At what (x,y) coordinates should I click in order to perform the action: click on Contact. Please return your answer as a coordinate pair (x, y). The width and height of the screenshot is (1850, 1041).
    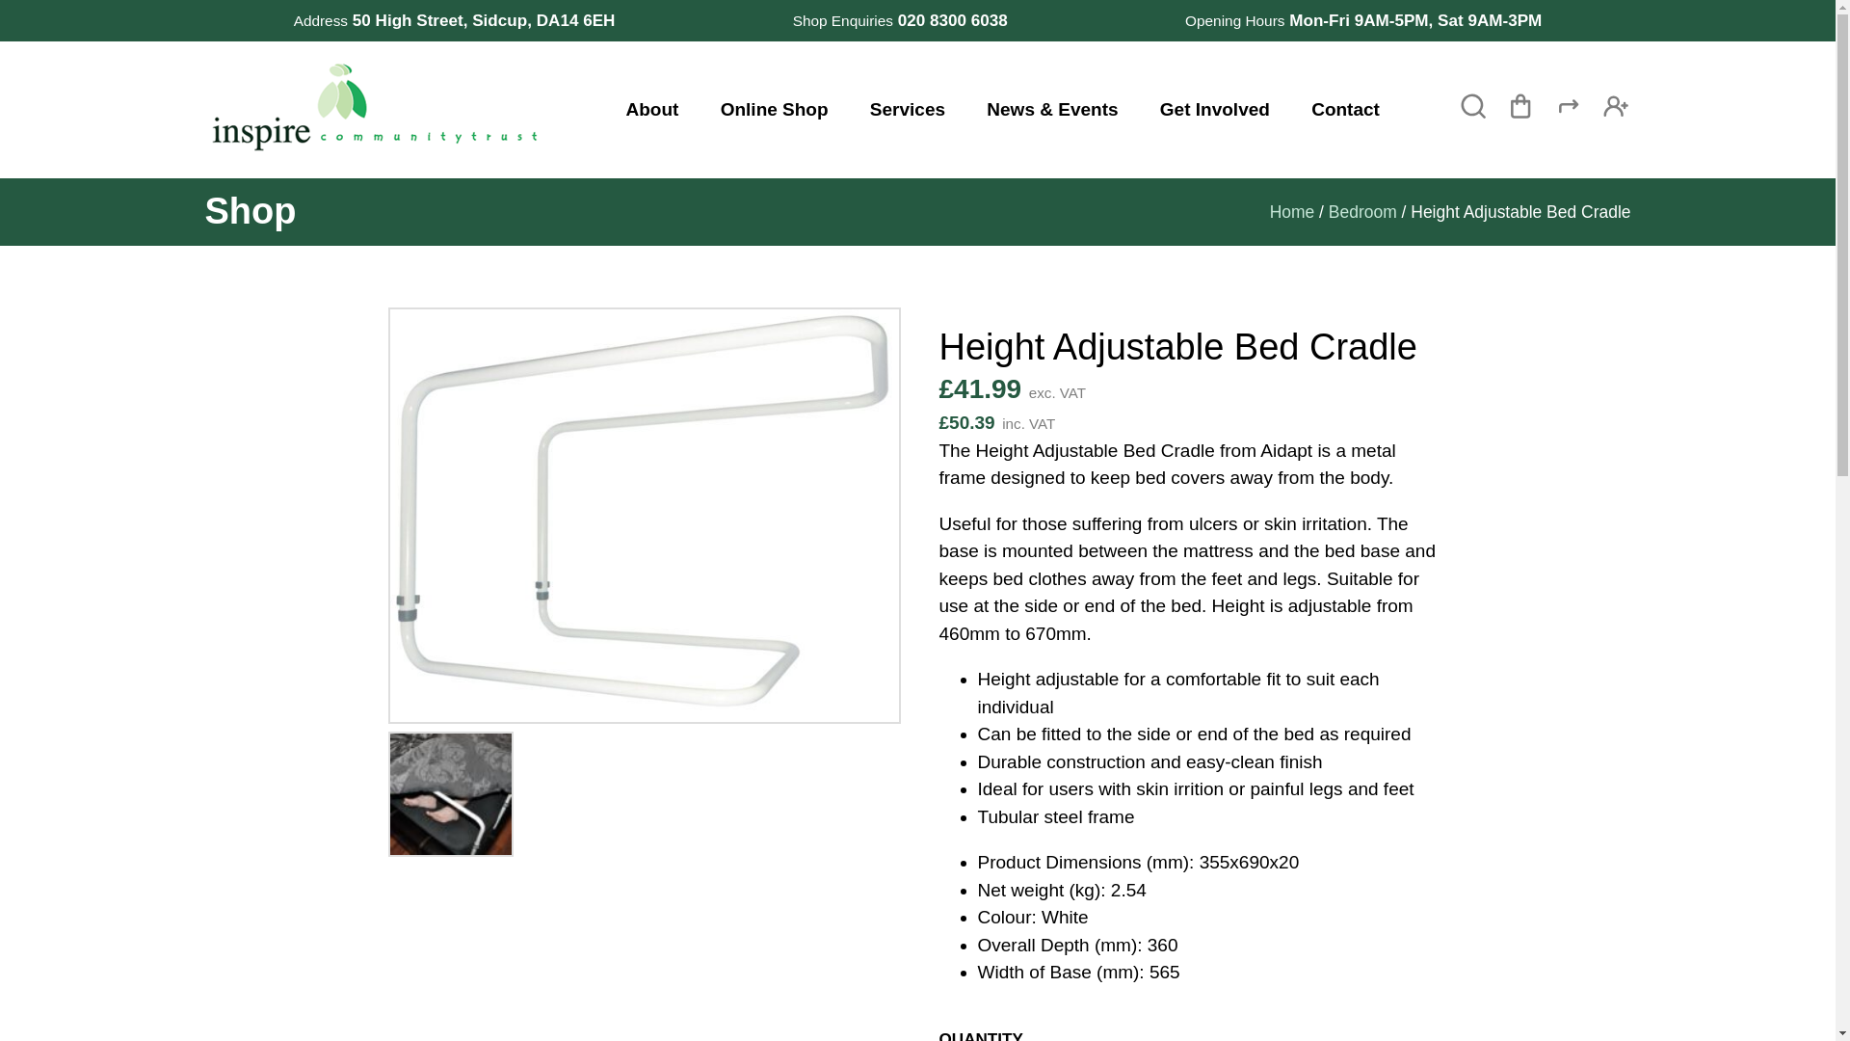
    Looking at the image, I should click on (1345, 109).